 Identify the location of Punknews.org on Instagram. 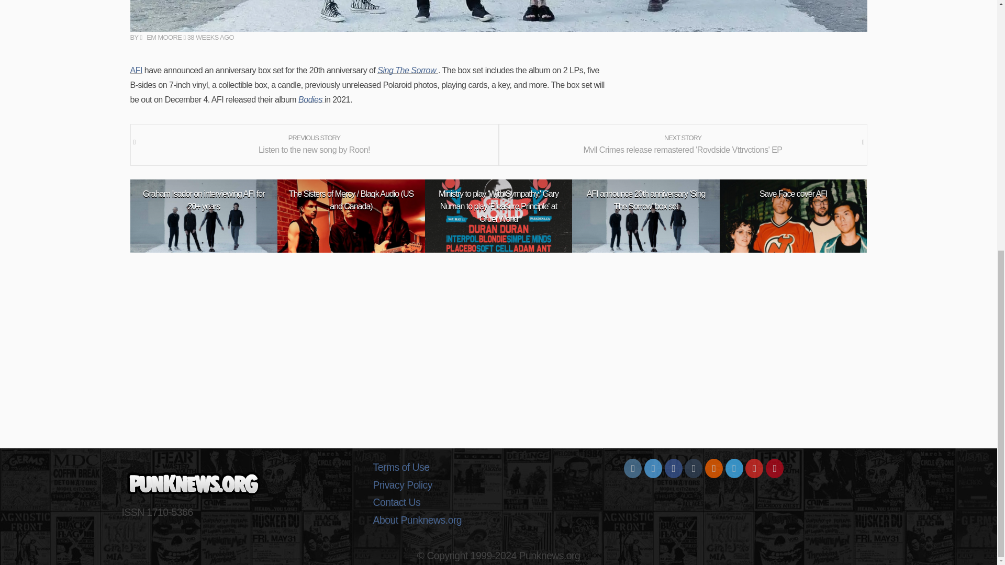
(633, 468).